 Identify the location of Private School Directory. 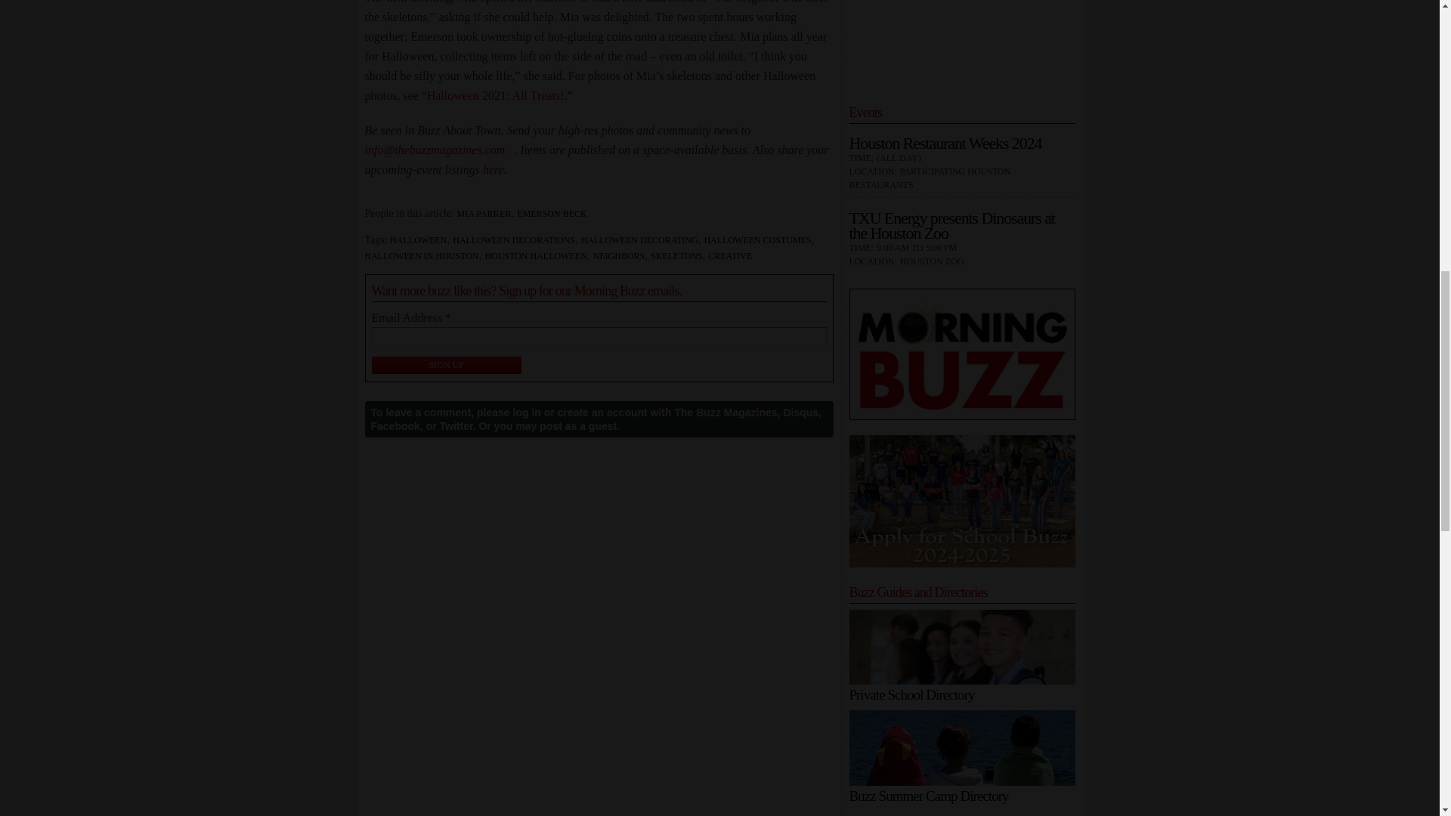
(961, 647).